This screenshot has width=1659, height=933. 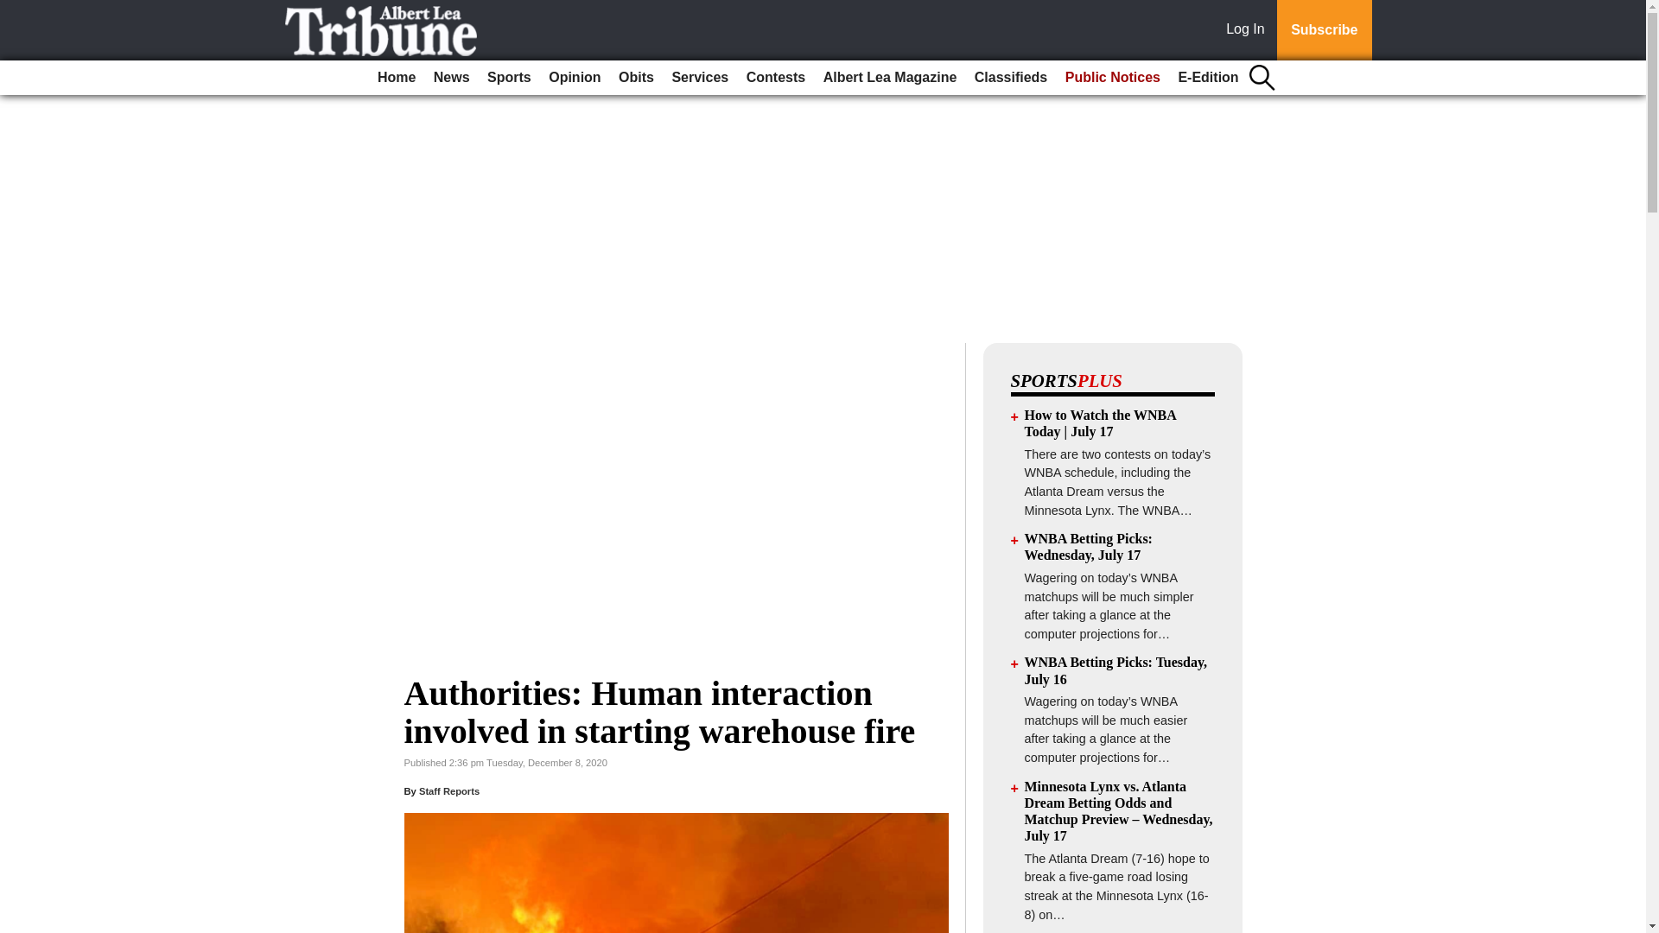 What do you see at coordinates (574, 78) in the screenshot?
I see `Opinion` at bounding box center [574, 78].